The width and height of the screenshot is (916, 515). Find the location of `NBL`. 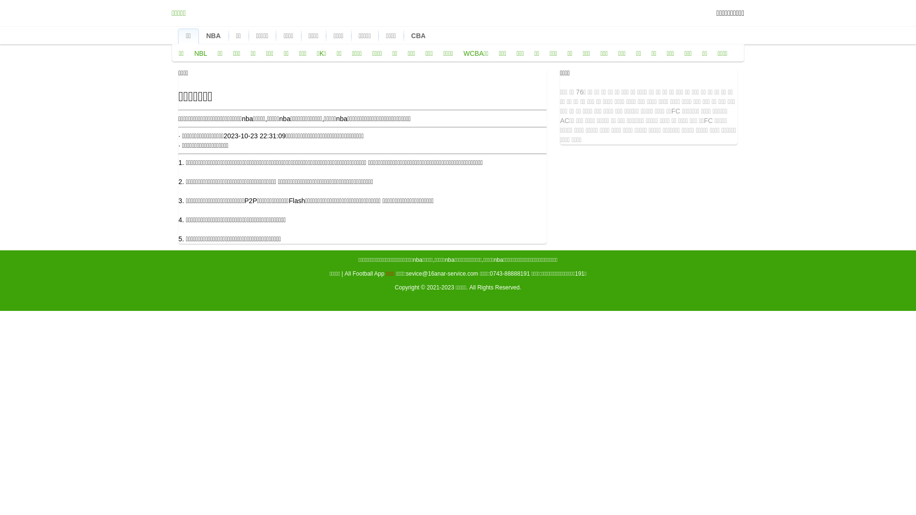

NBL is located at coordinates (200, 53).